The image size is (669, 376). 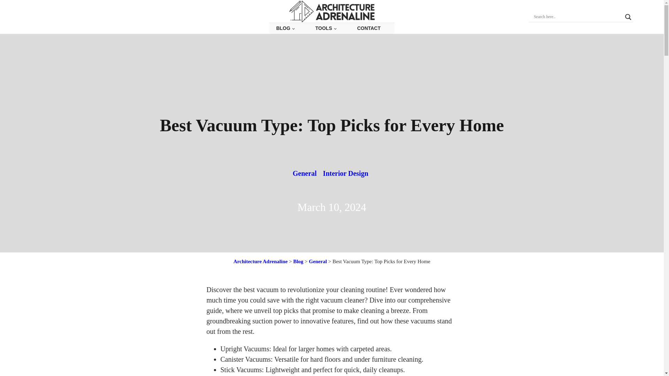 What do you see at coordinates (305, 173) in the screenshot?
I see `General` at bounding box center [305, 173].